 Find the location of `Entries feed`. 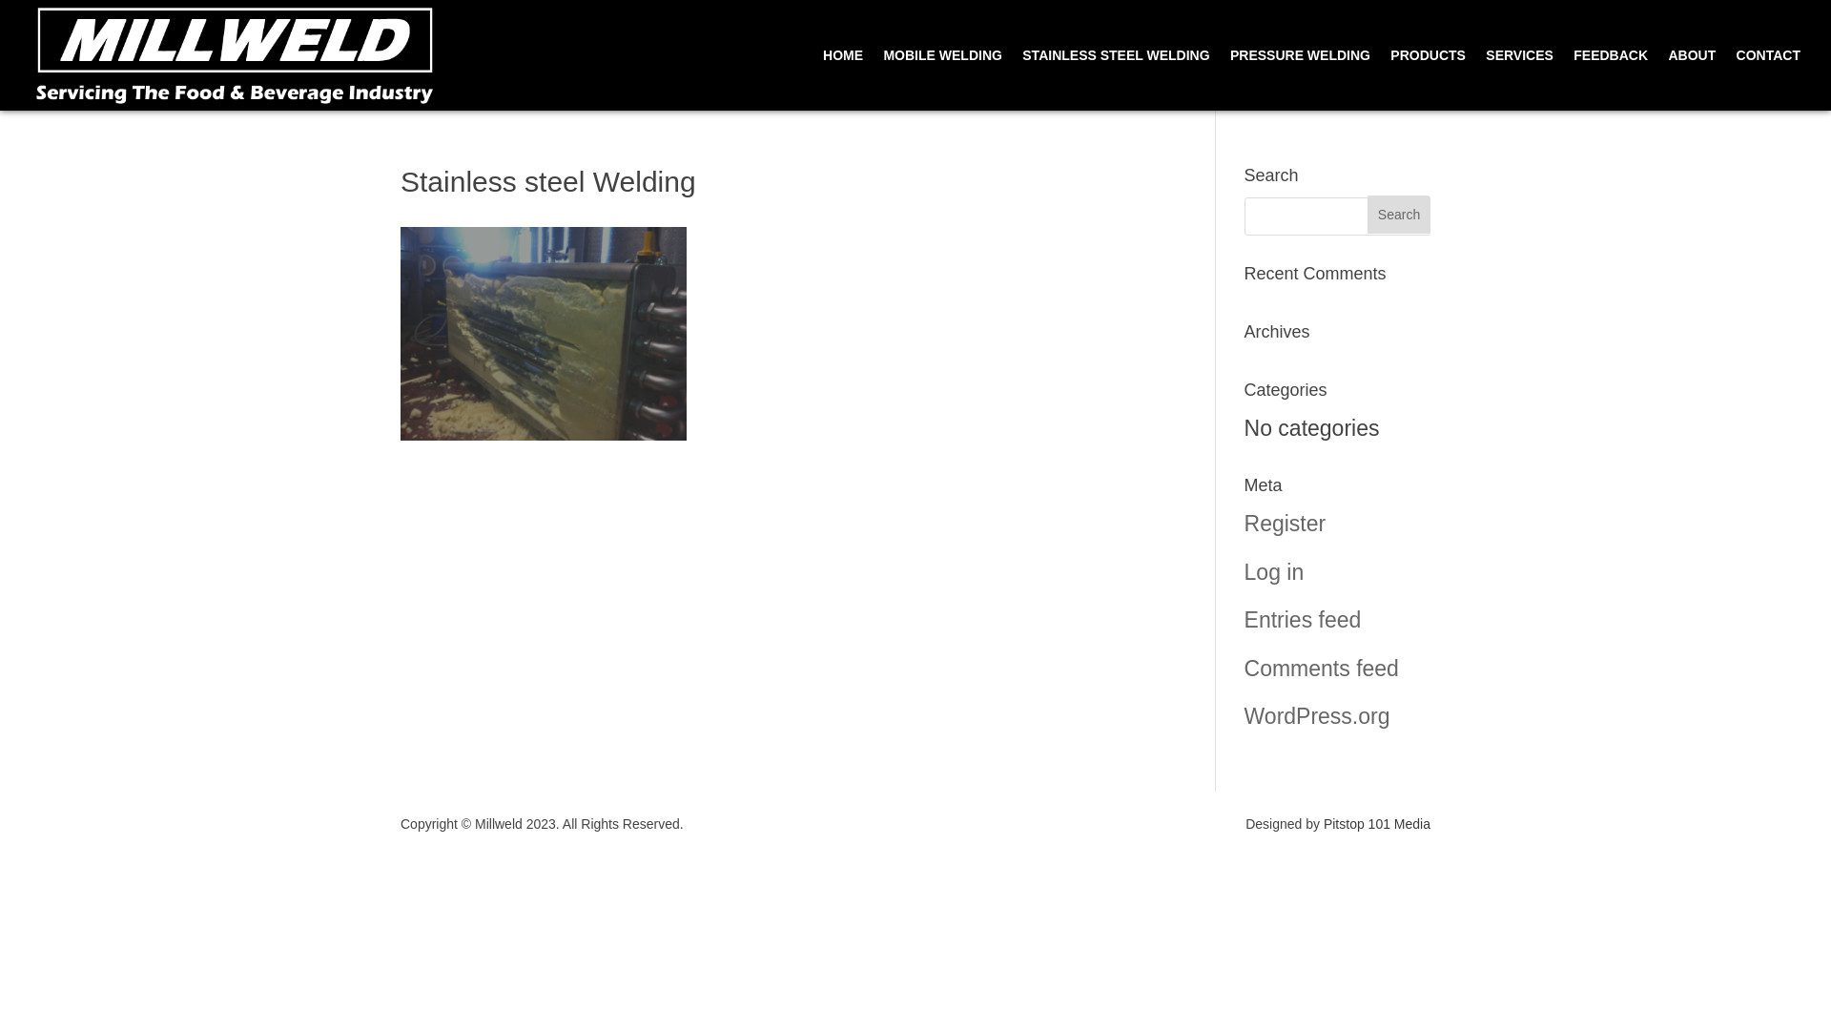

Entries feed is located at coordinates (1303, 620).